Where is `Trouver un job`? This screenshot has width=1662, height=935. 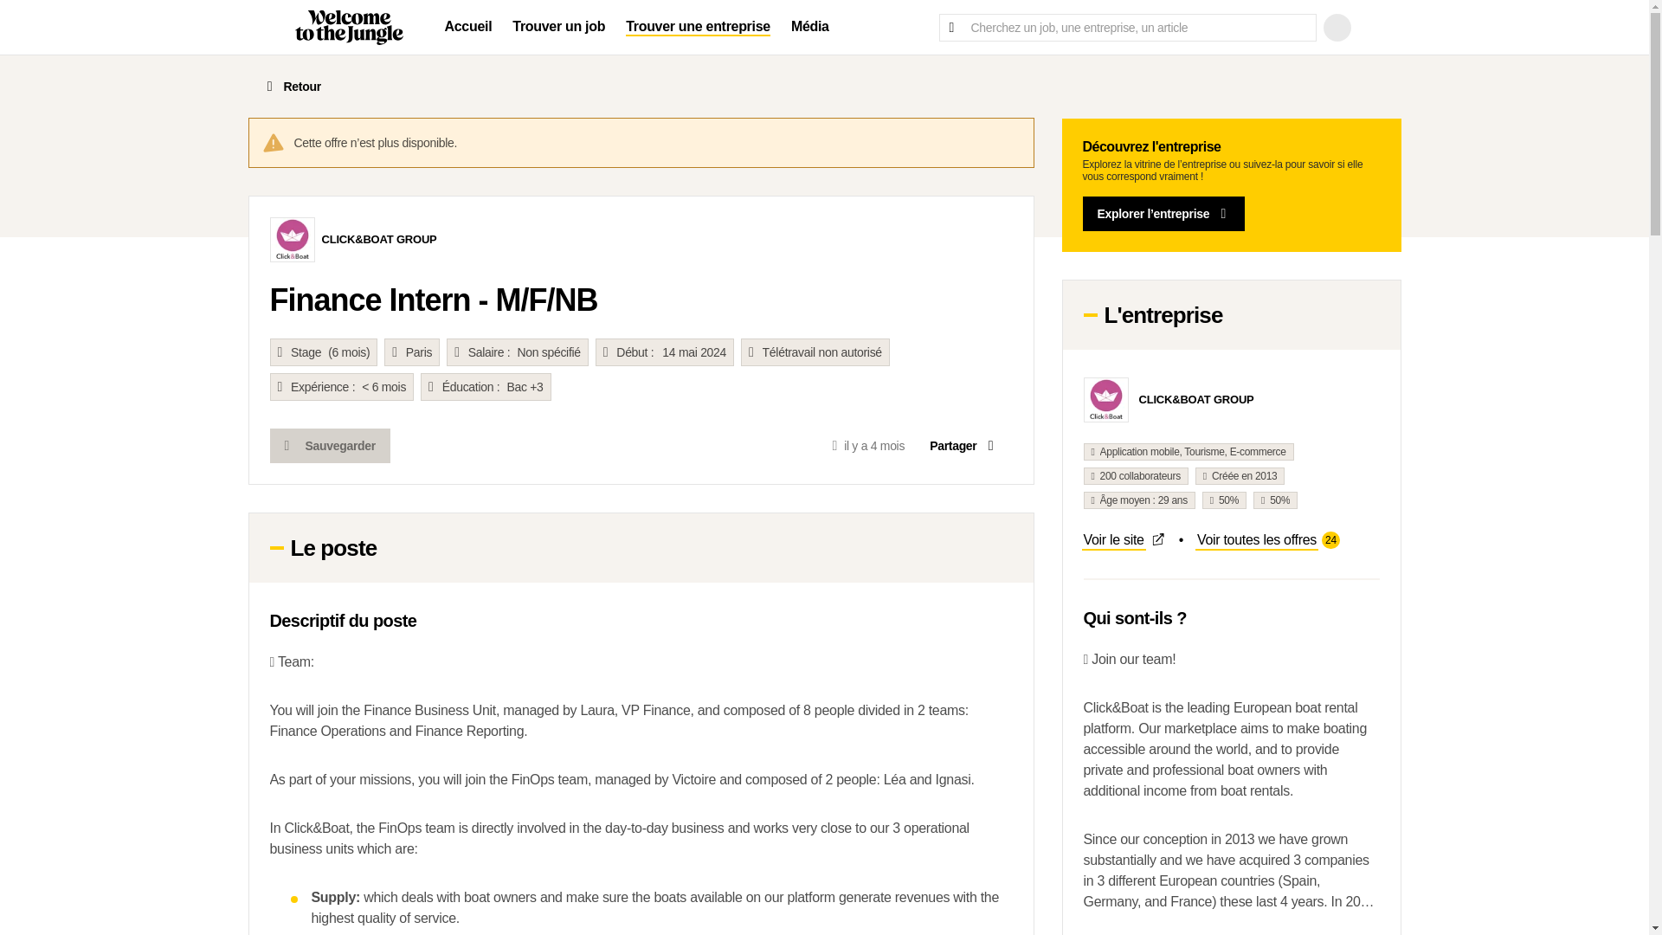 Trouver un job is located at coordinates (557, 28).